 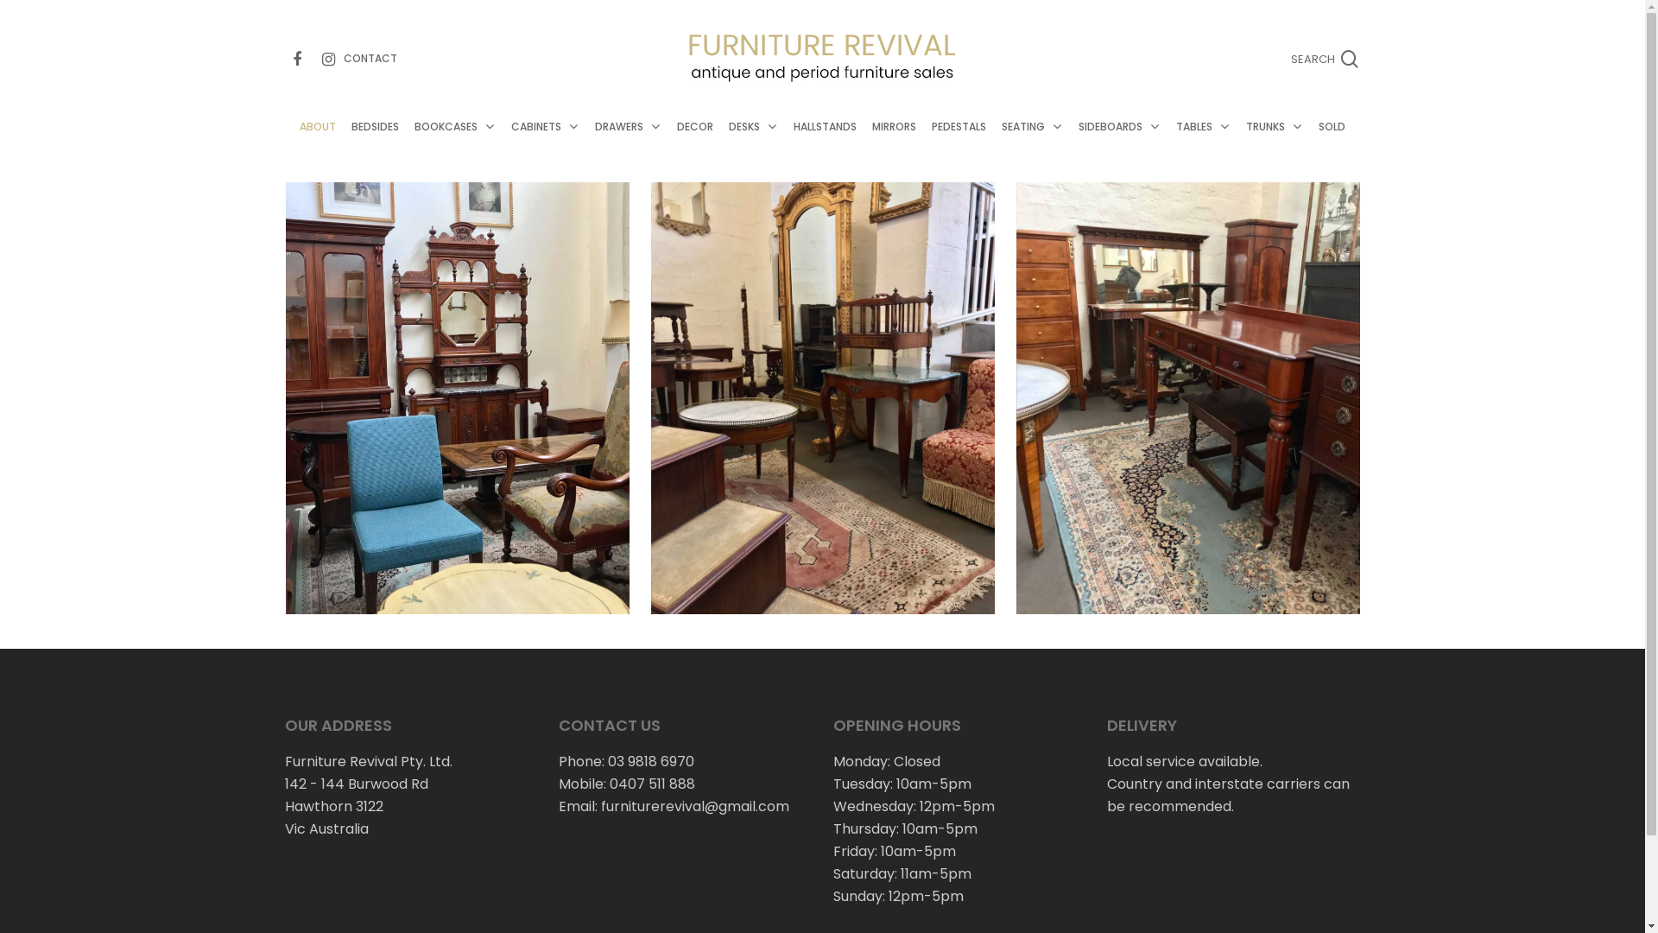 I want to click on DRAWERS, so click(x=629, y=144).